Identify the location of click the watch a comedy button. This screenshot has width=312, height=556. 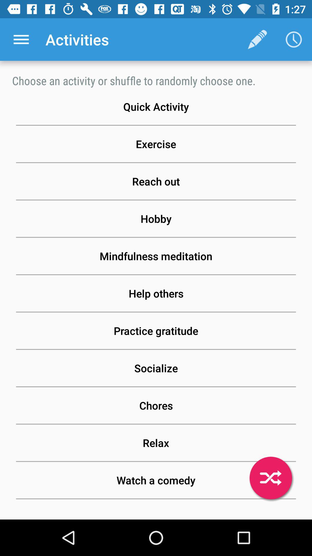
(156, 480).